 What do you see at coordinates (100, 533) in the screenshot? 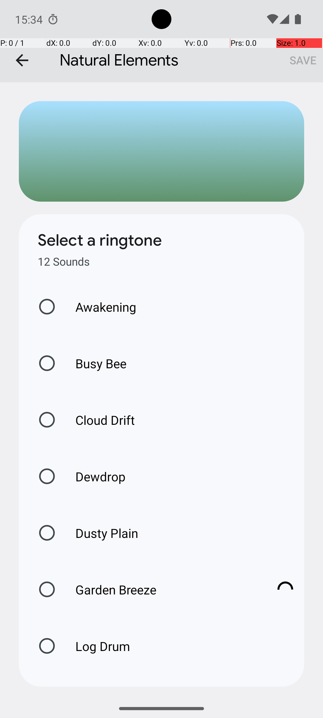
I see `Dusty Plain` at bounding box center [100, 533].